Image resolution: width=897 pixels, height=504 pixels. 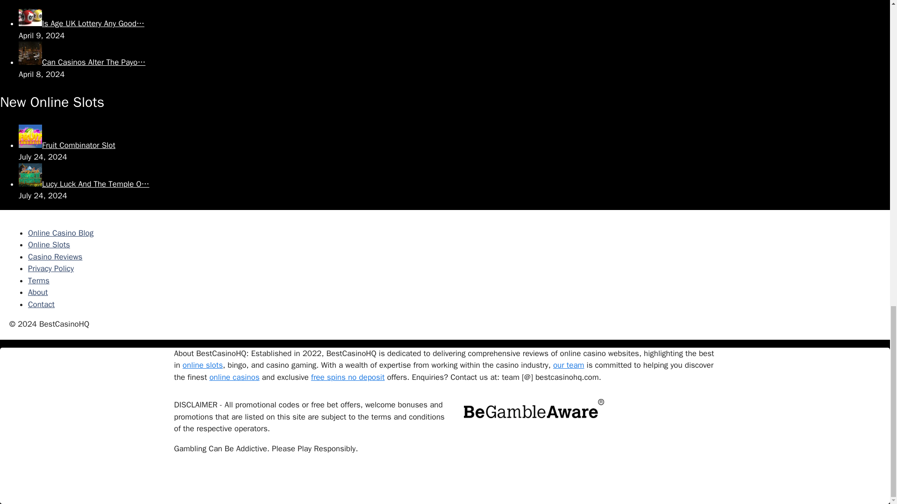 What do you see at coordinates (60, 233) in the screenshot?
I see `Online Casino Blog` at bounding box center [60, 233].